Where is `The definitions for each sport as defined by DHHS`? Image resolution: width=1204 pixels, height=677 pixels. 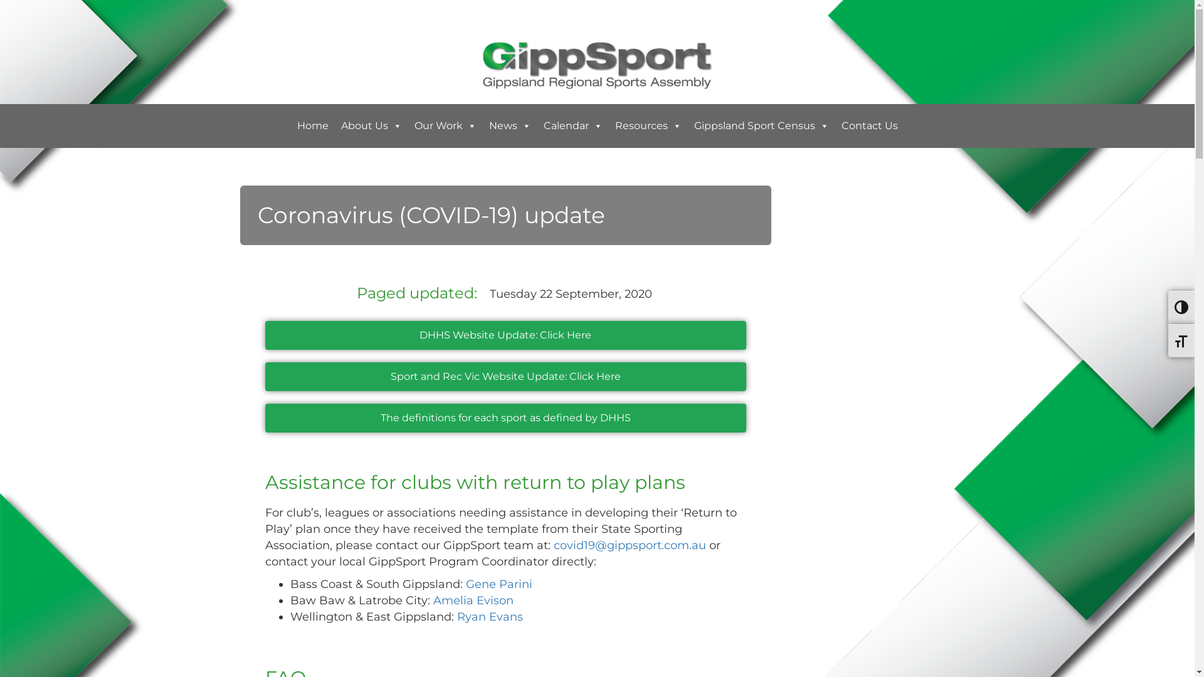
The definitions for each sport as defined by DHHS is located at coordinates (505, 418).